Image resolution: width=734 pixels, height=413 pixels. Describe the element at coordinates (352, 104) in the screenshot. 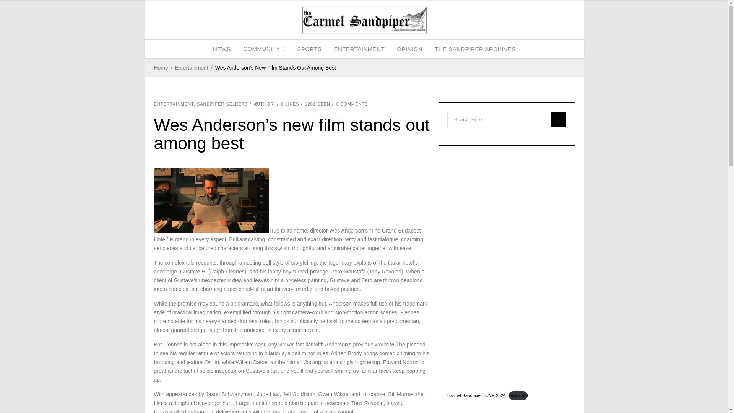

I see `0 COMMENTS` at that location.